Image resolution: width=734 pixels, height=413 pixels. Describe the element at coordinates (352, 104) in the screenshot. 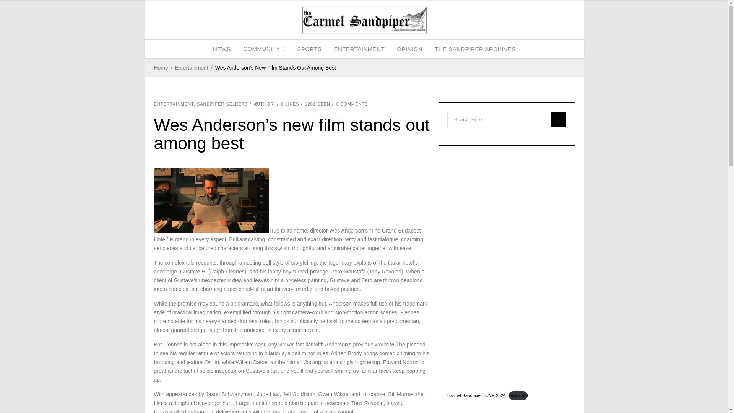

I see `0 COMMENTS` at that location.